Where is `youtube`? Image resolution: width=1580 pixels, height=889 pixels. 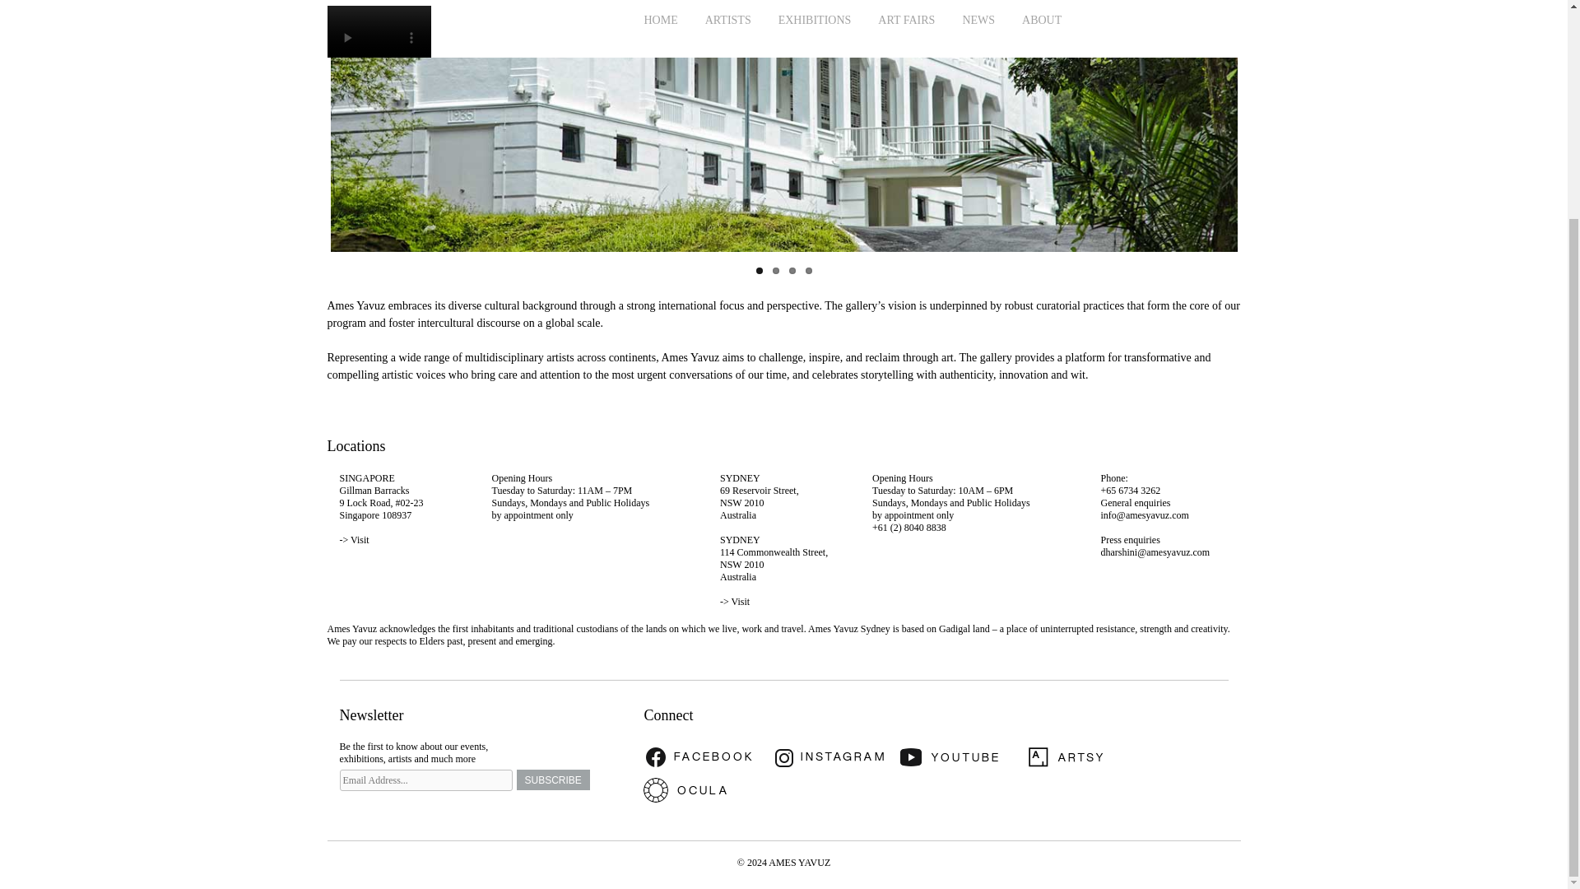
youtube is located at coordinates (960, 756).